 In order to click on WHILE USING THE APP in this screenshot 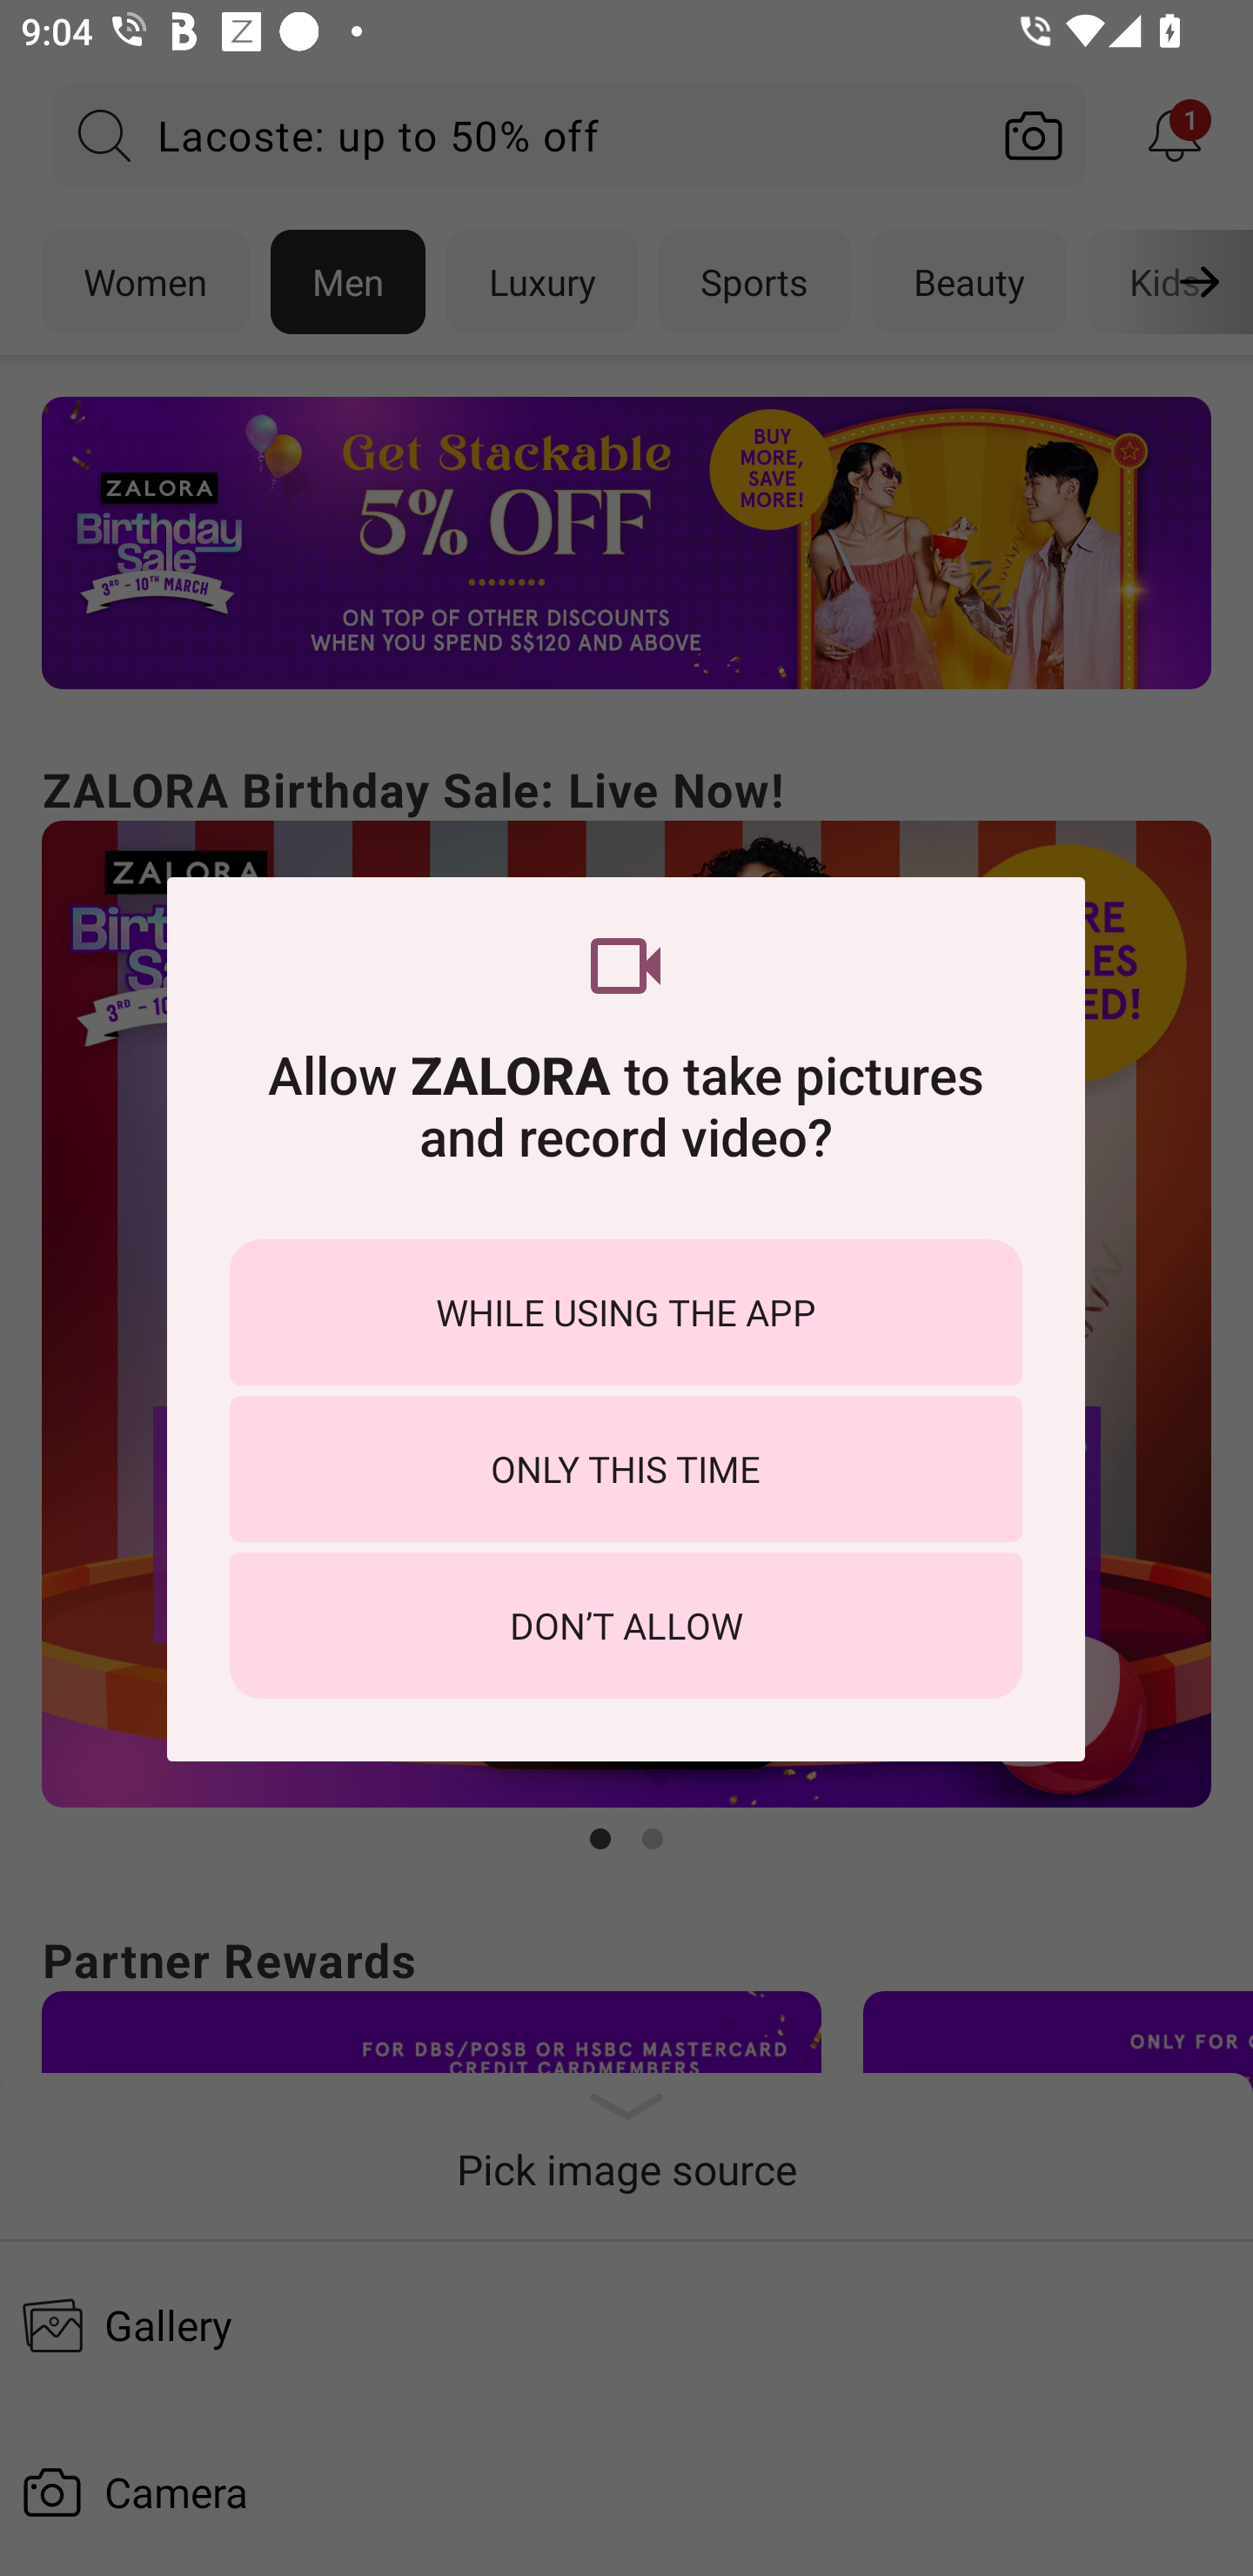, I will do `click(626, 1312)`.